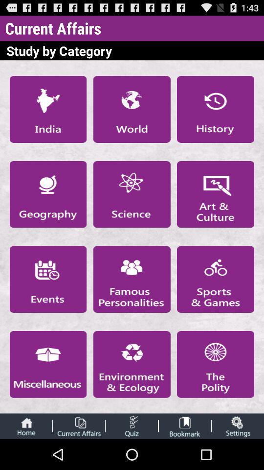 The image size is (264, 470). I want to click on displays environment ecology as study by category when selcted, so click(132, 364).